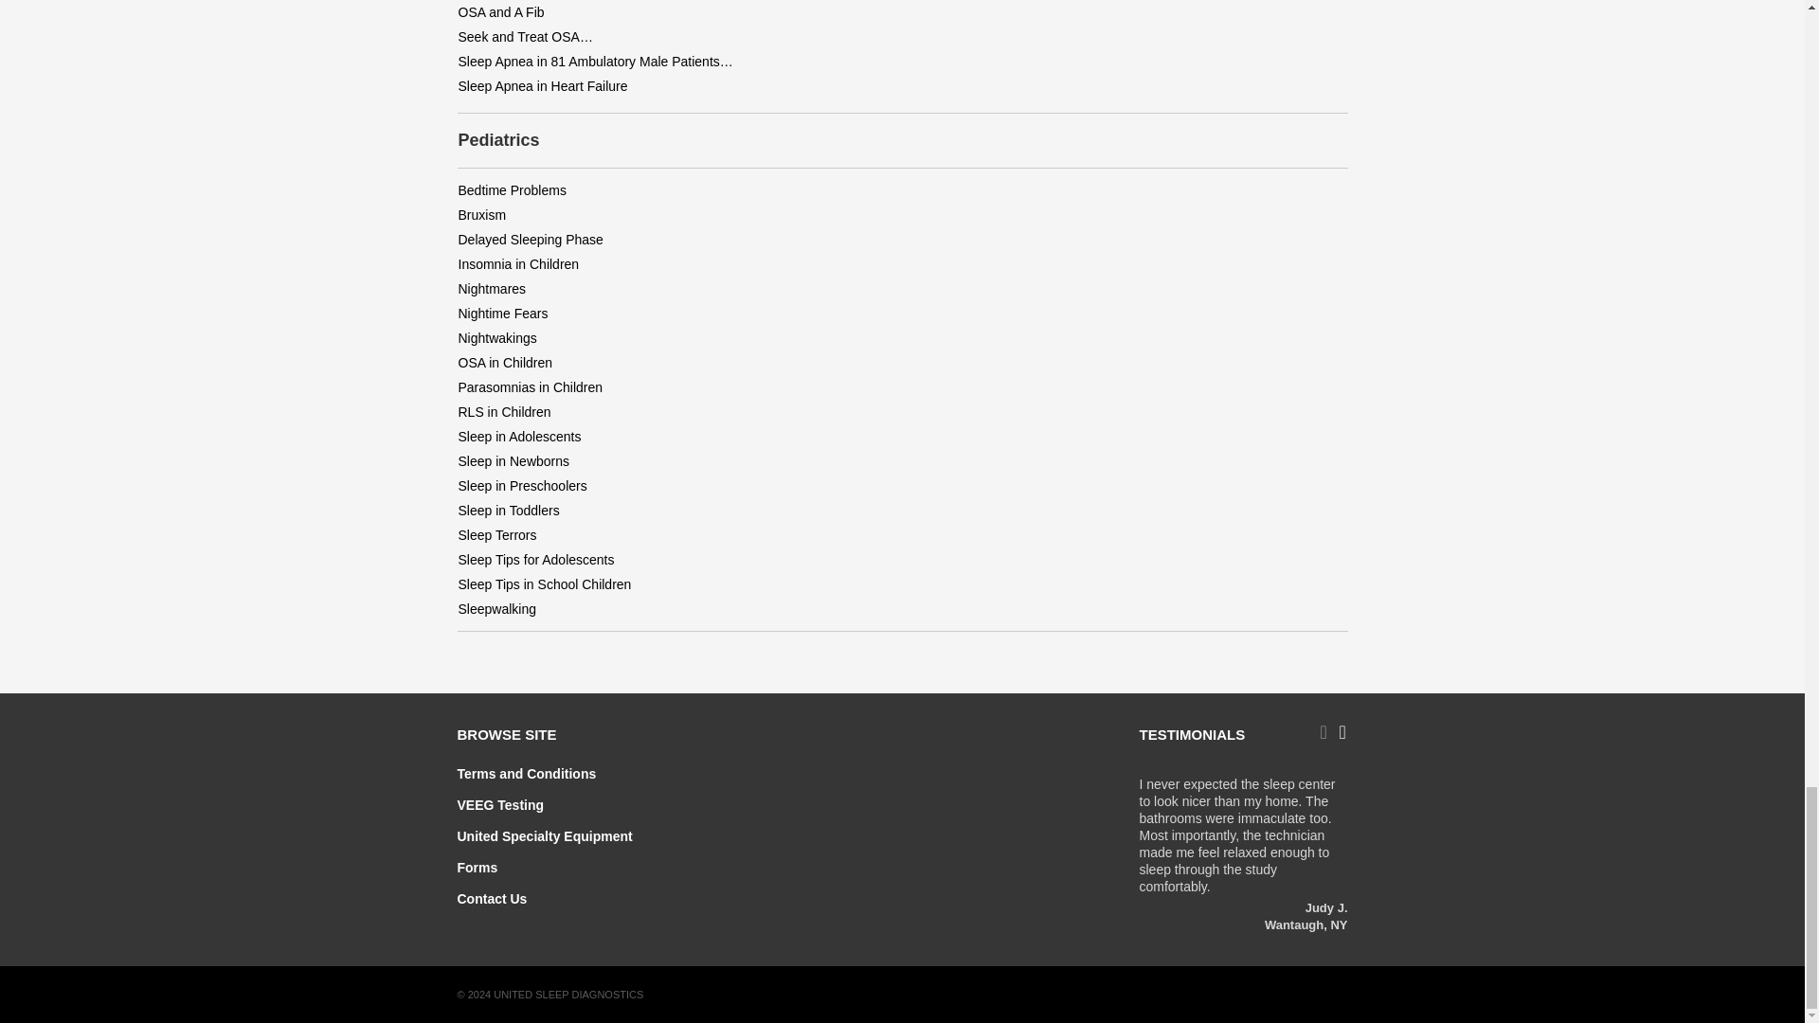 This screenshot has width=1819, height=1023. What do you see at coordinates (531, 240) in the screenshot?
I see `Delayed Sleeping Phase` at bounding box center [531, 240].